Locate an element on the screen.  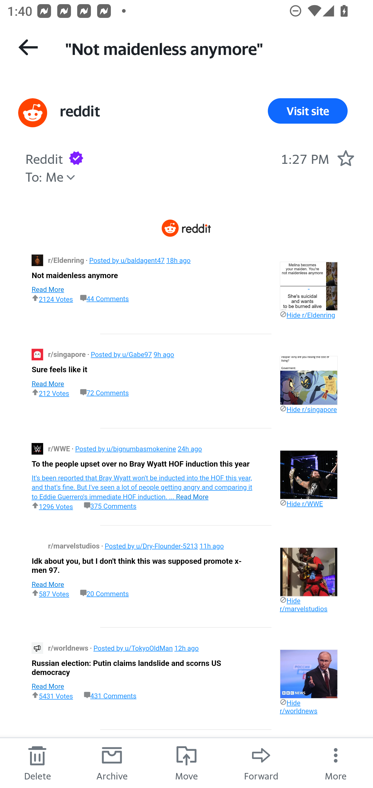
Posted by u/TokyoOldMan is located at coordinates (133, 648).